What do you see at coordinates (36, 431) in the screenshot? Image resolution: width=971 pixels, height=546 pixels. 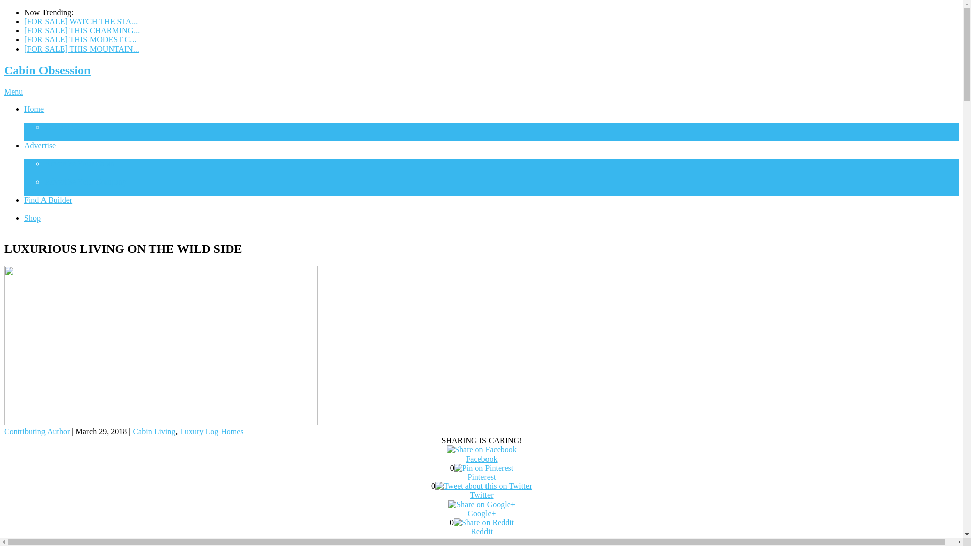 I see `Posts by Contributing Author` at bounding box center [36, 431].